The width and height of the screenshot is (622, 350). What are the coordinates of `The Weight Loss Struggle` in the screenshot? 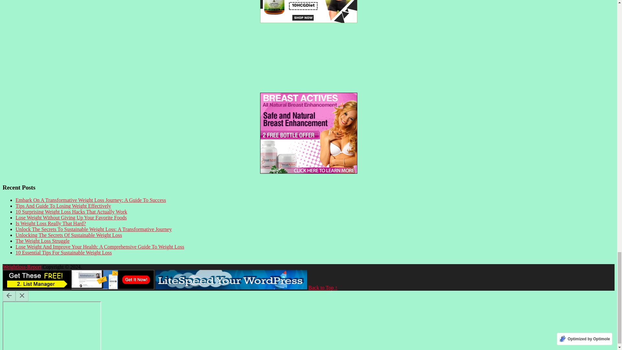 It's located at (43, 241).